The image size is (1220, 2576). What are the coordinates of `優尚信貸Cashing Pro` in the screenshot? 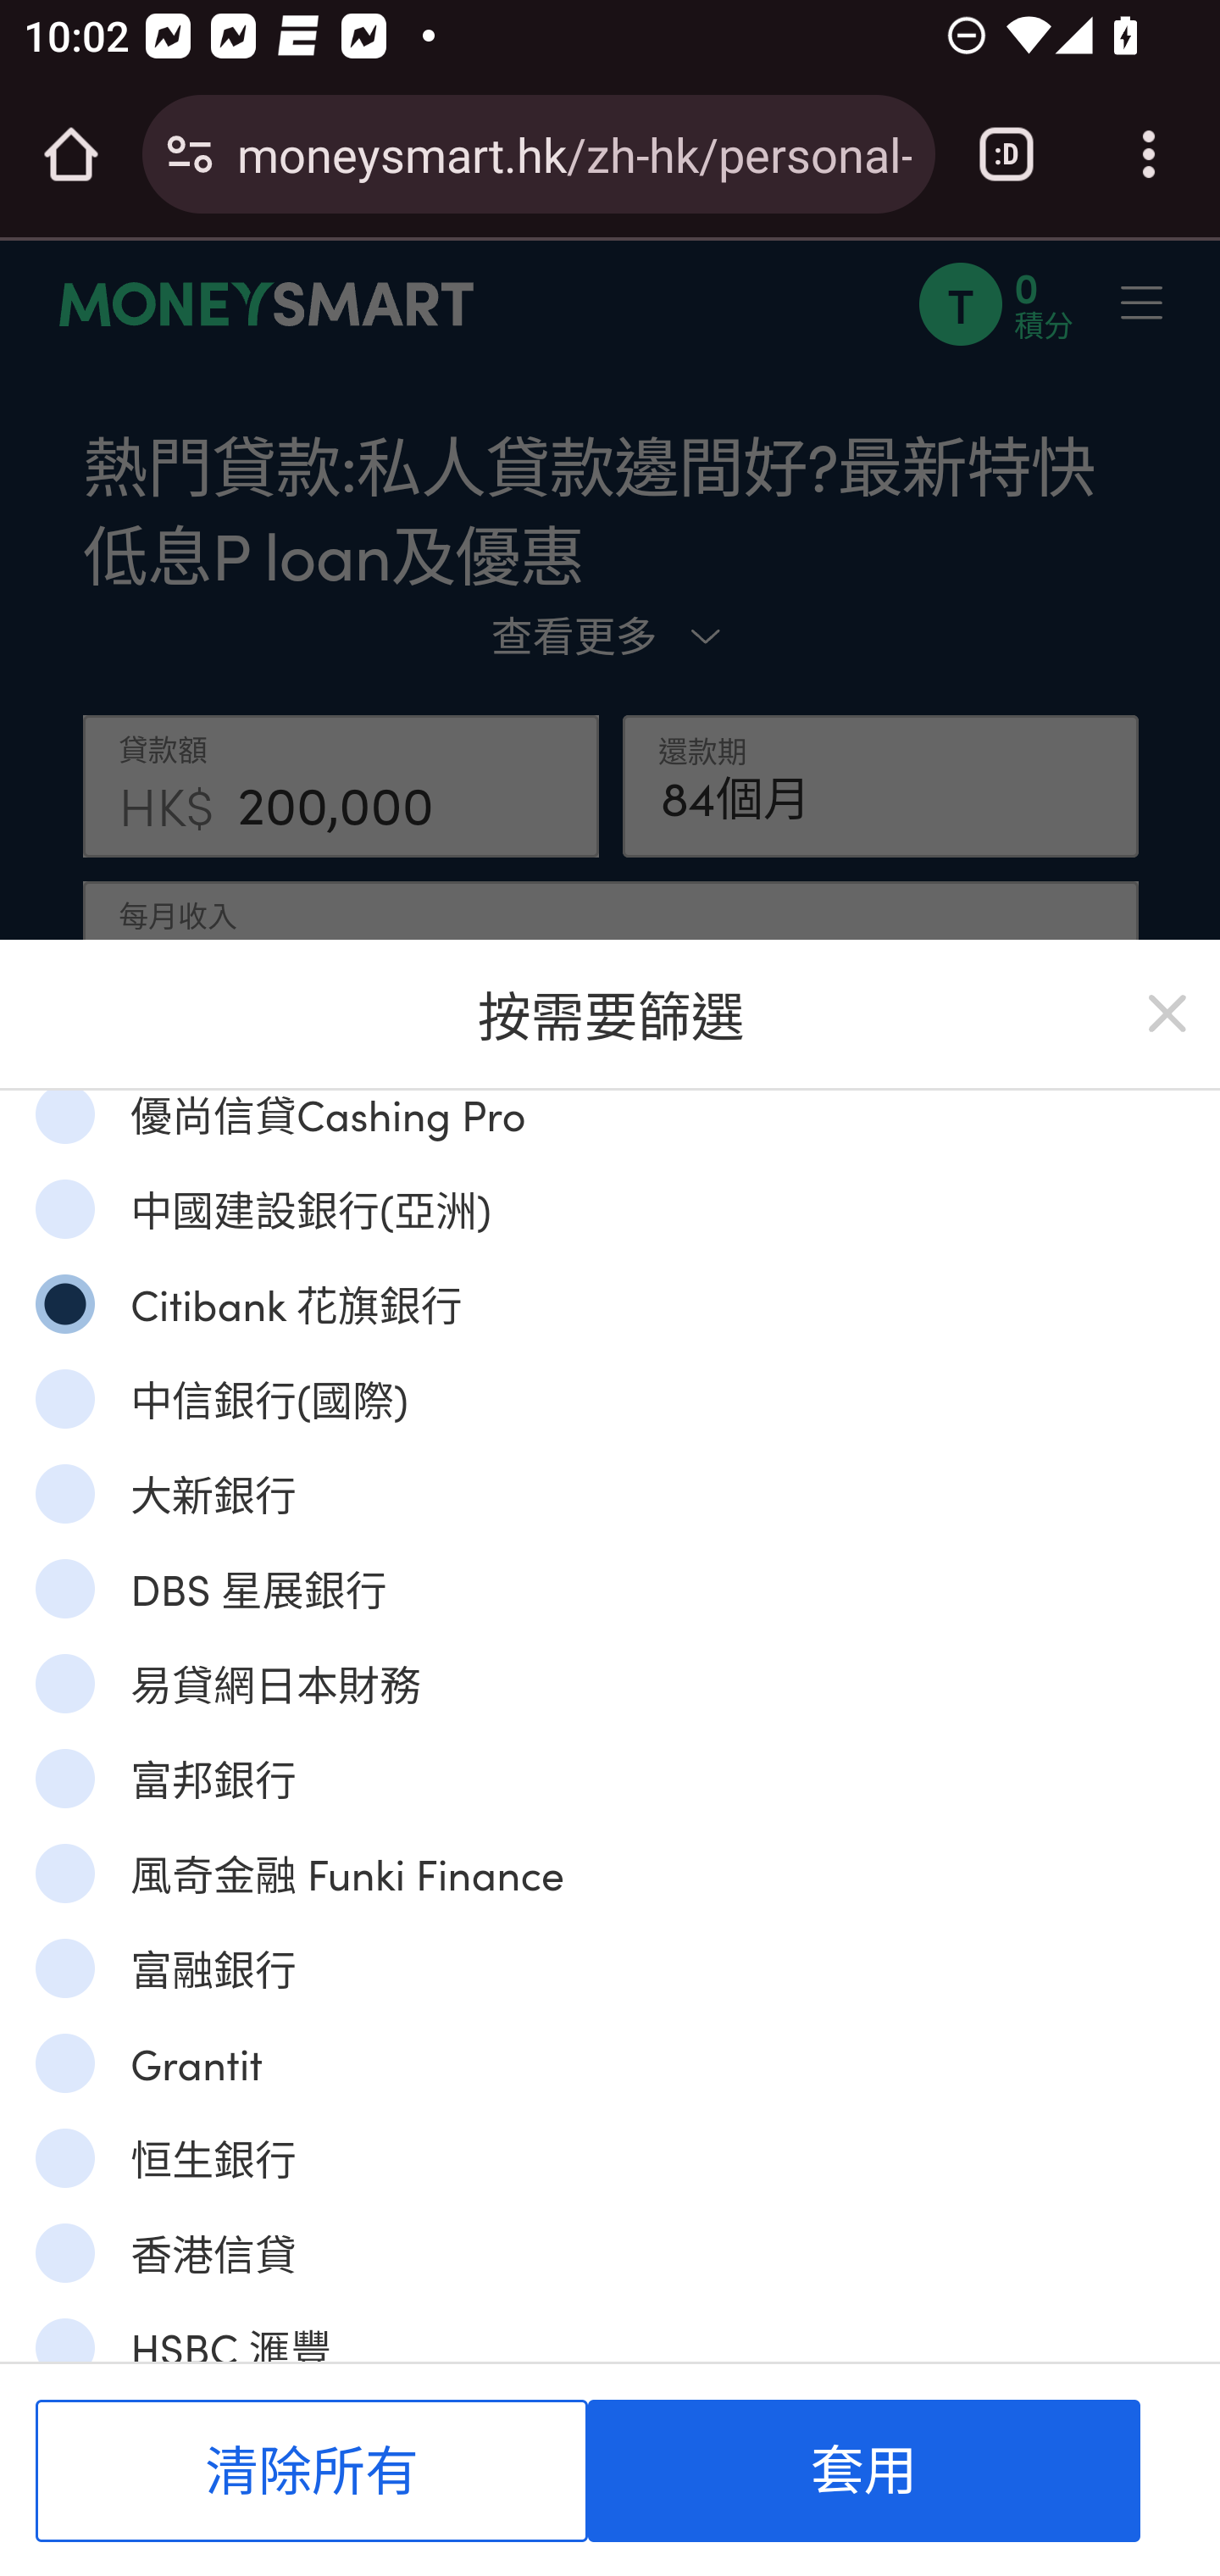 It's located at (64, 1115).